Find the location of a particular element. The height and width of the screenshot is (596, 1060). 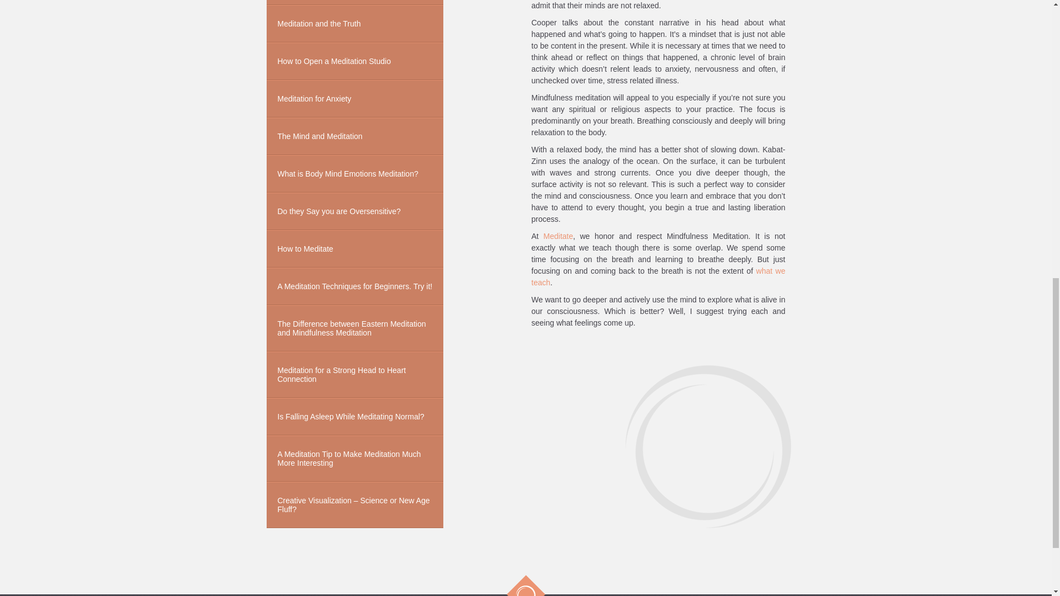

Permanent link to How to Open a Meditation Studio is located at coordinates (354, 61).